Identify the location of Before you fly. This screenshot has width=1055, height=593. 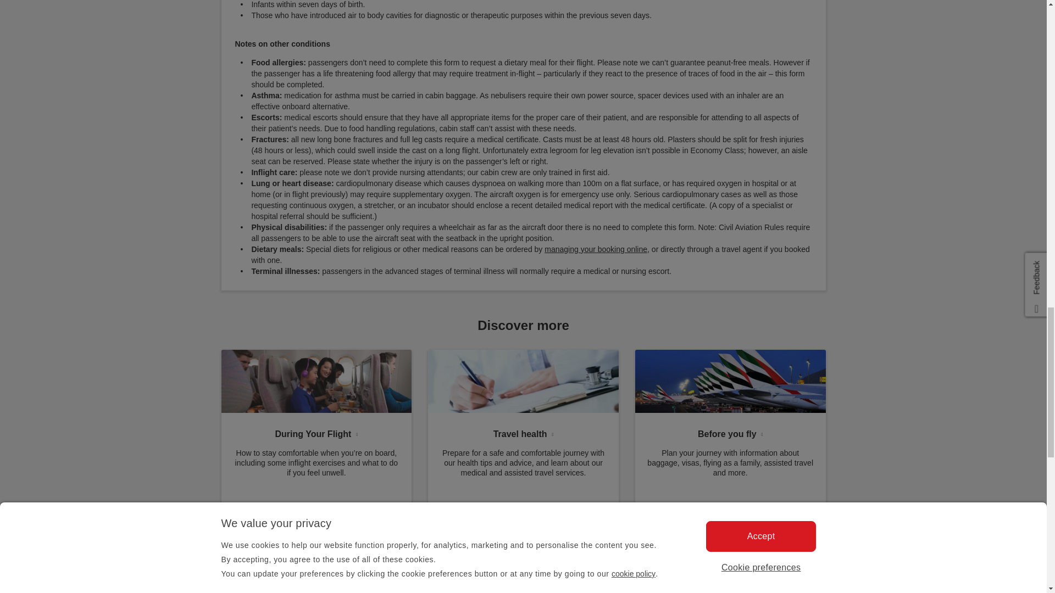
(730, 432).